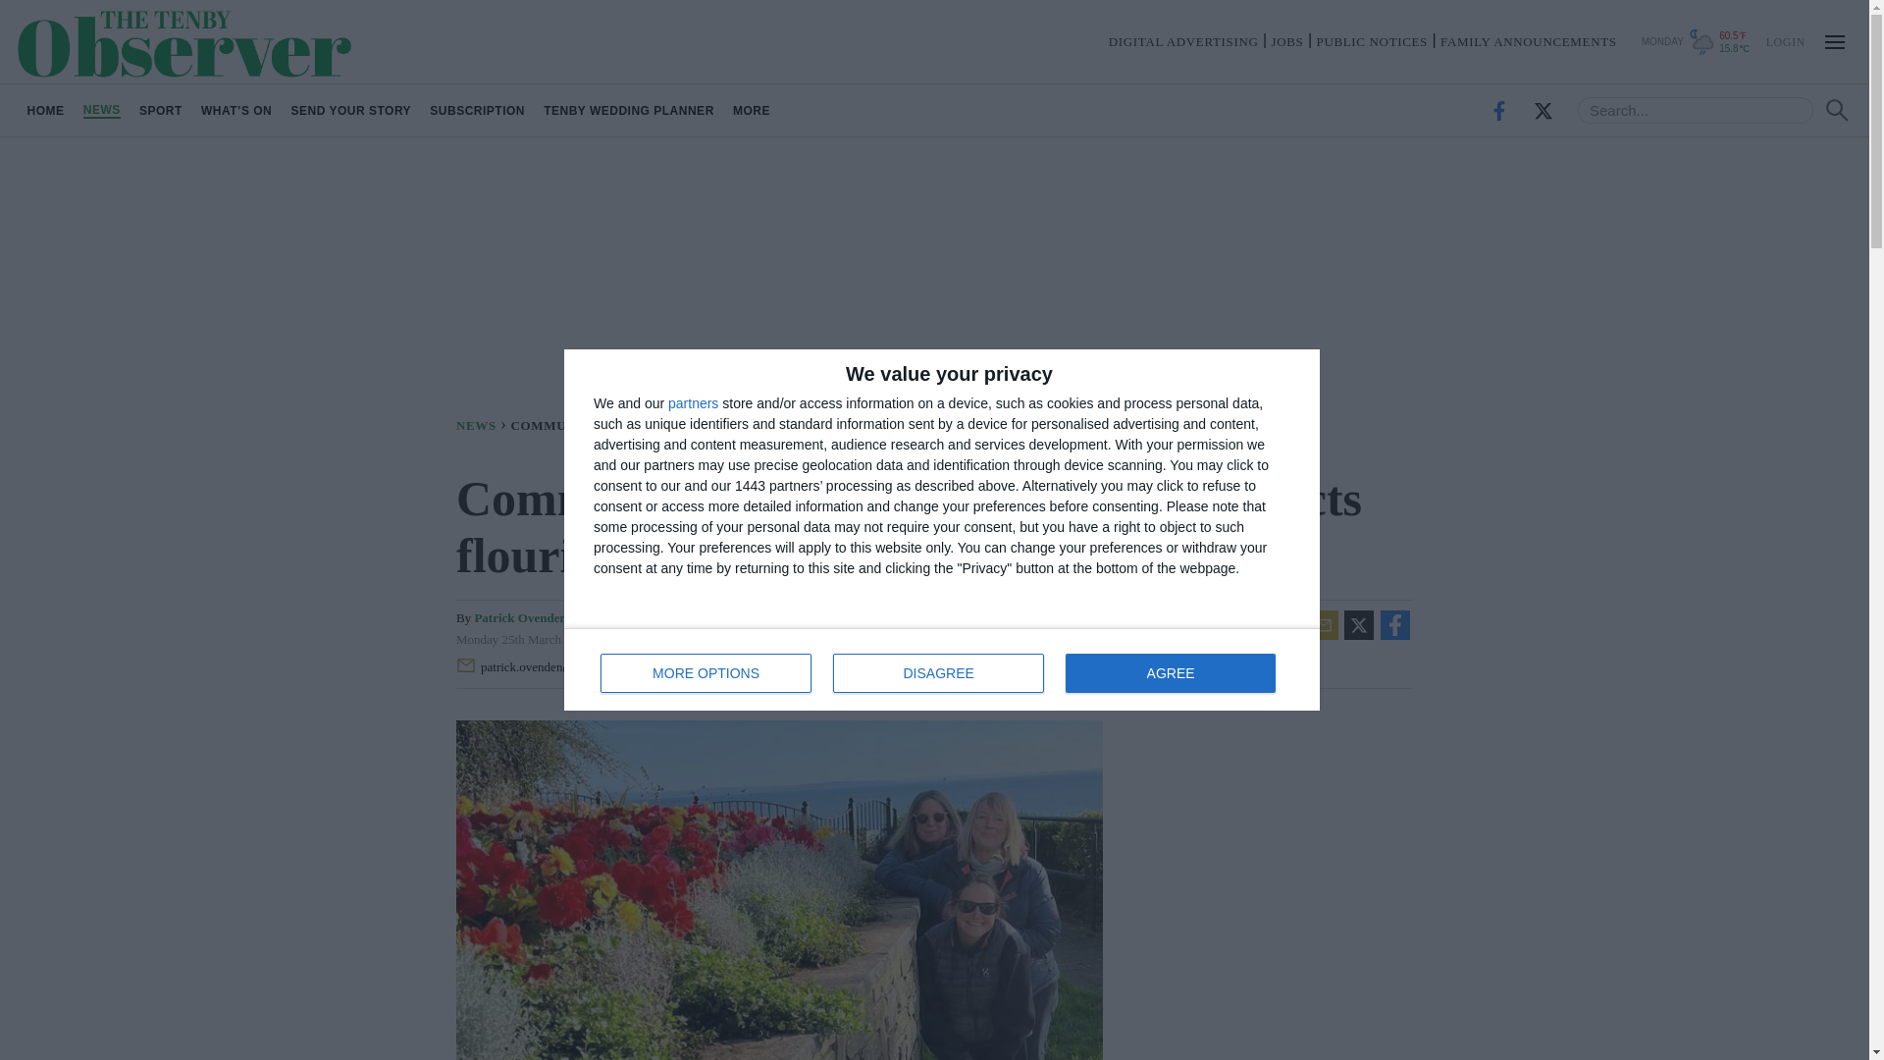 Image resolution: width=1884 pixels, height=1060 pixels. What do you see at coordinates (350, 110) in the screenshot?
I see `SEND YOUR STORY` at bounding box center [350, 110].